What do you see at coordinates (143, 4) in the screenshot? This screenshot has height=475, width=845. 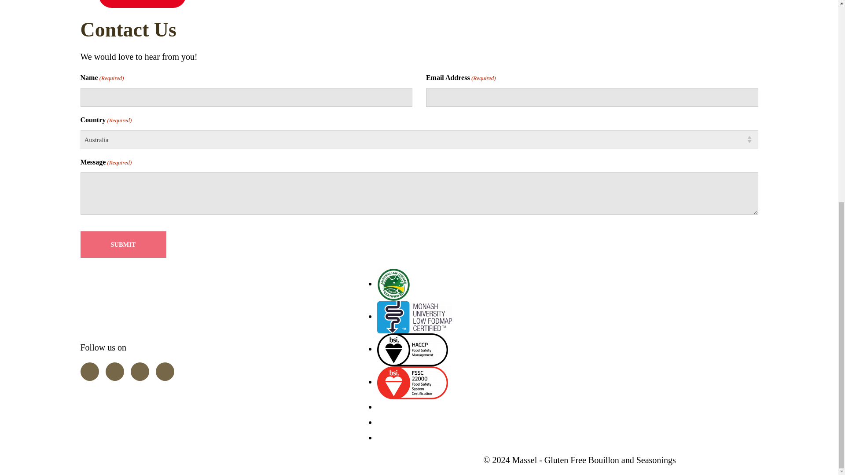 I see `PRODUCT ENQUIRY` at bounding box center [143, 4].